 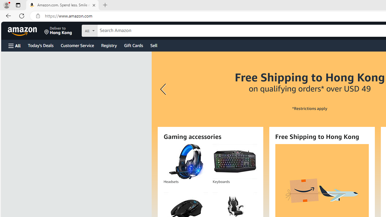 I want to click on Gift Cards, so click(x=133, y=45).